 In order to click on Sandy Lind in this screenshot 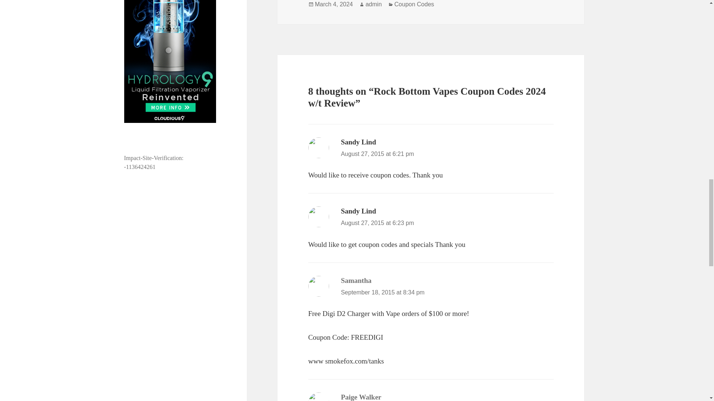, I will do `click(358, 142)`.